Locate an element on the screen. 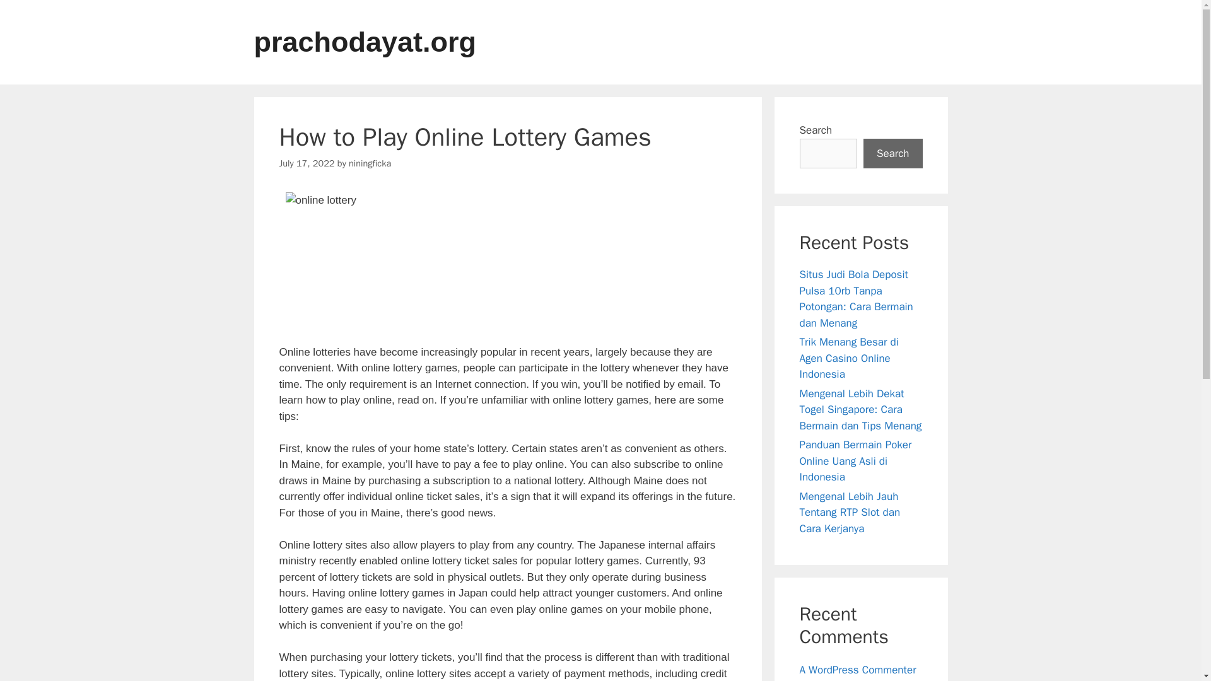 This screenshot has width=1211, height=681. Mengenal Lebih Jauh Tentang RTP Slot dan Cara Kerjanya is located at coordinates (850, 512).